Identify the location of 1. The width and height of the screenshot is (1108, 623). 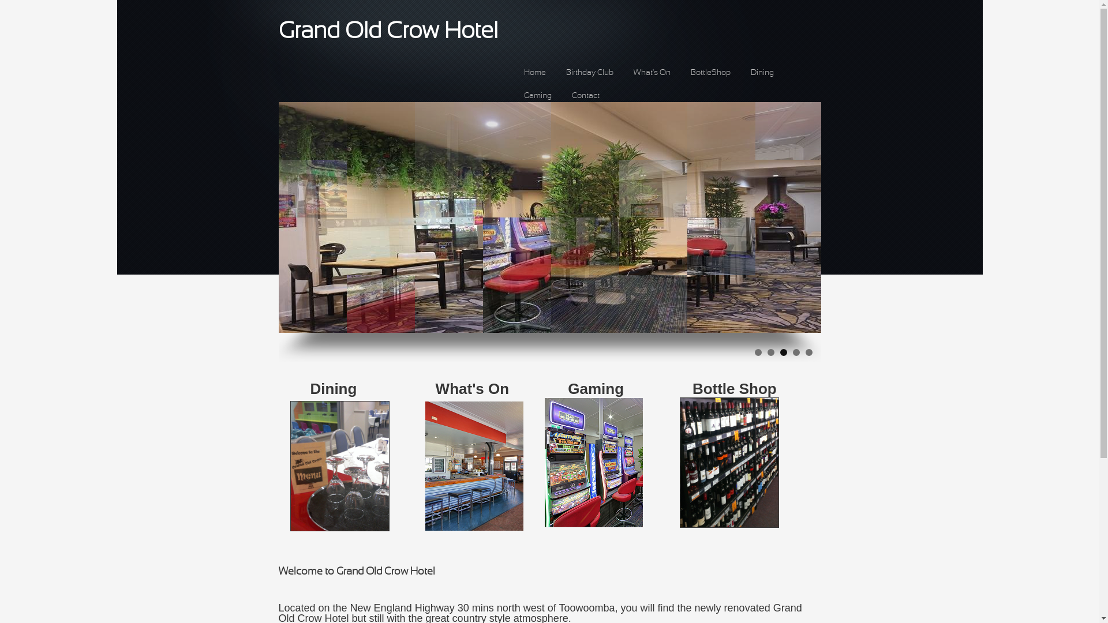
(758, 352).